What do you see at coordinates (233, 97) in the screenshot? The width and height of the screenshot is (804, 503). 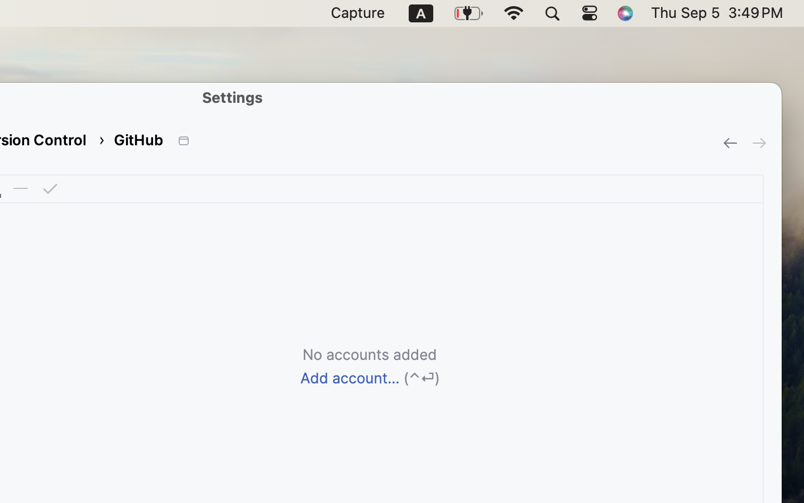 I see `Settings` at bounding box center [233, 97].